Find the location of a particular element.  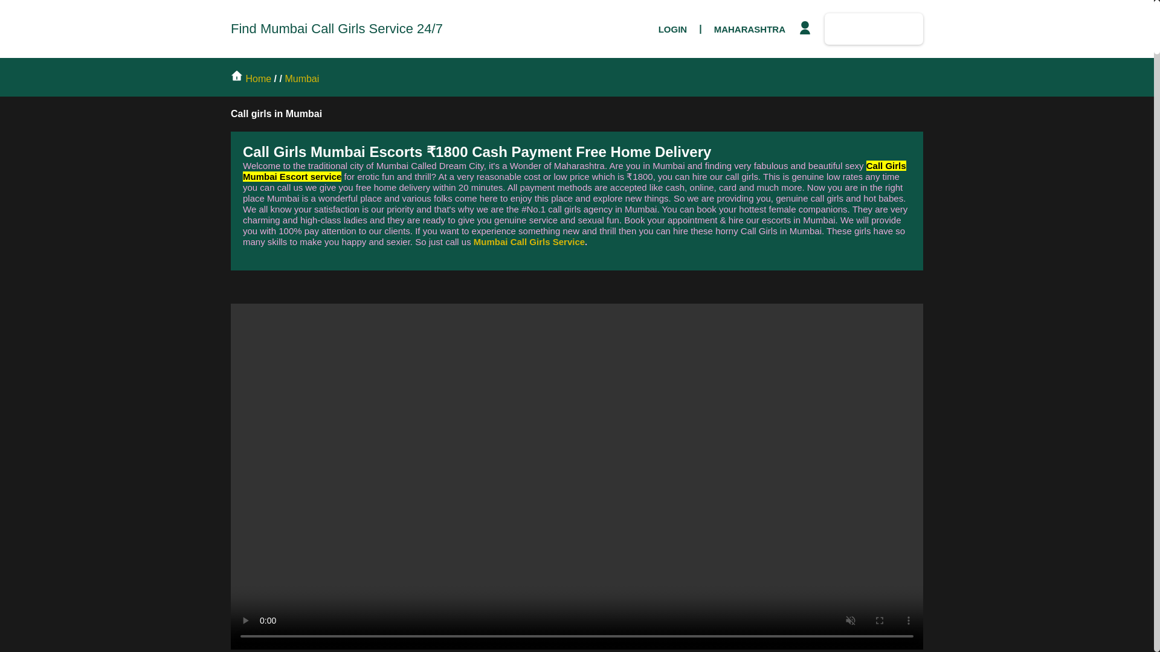

Home is located at coordinates (253, 78).